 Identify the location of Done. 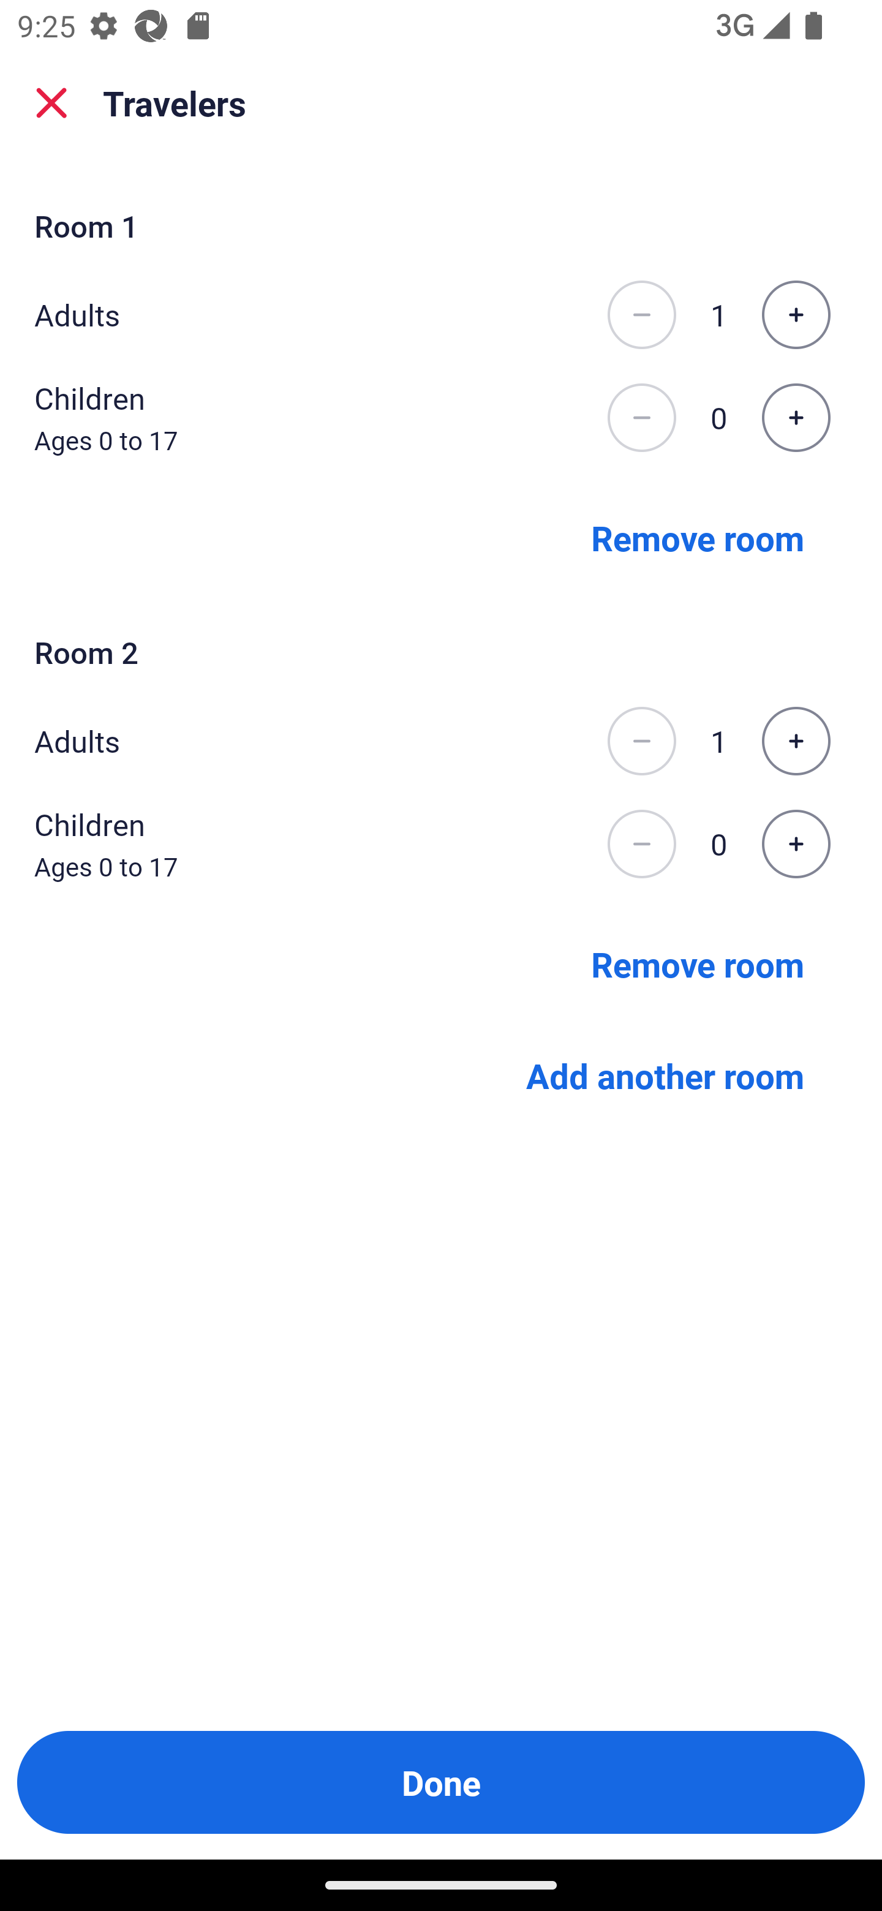
(441, 1782).